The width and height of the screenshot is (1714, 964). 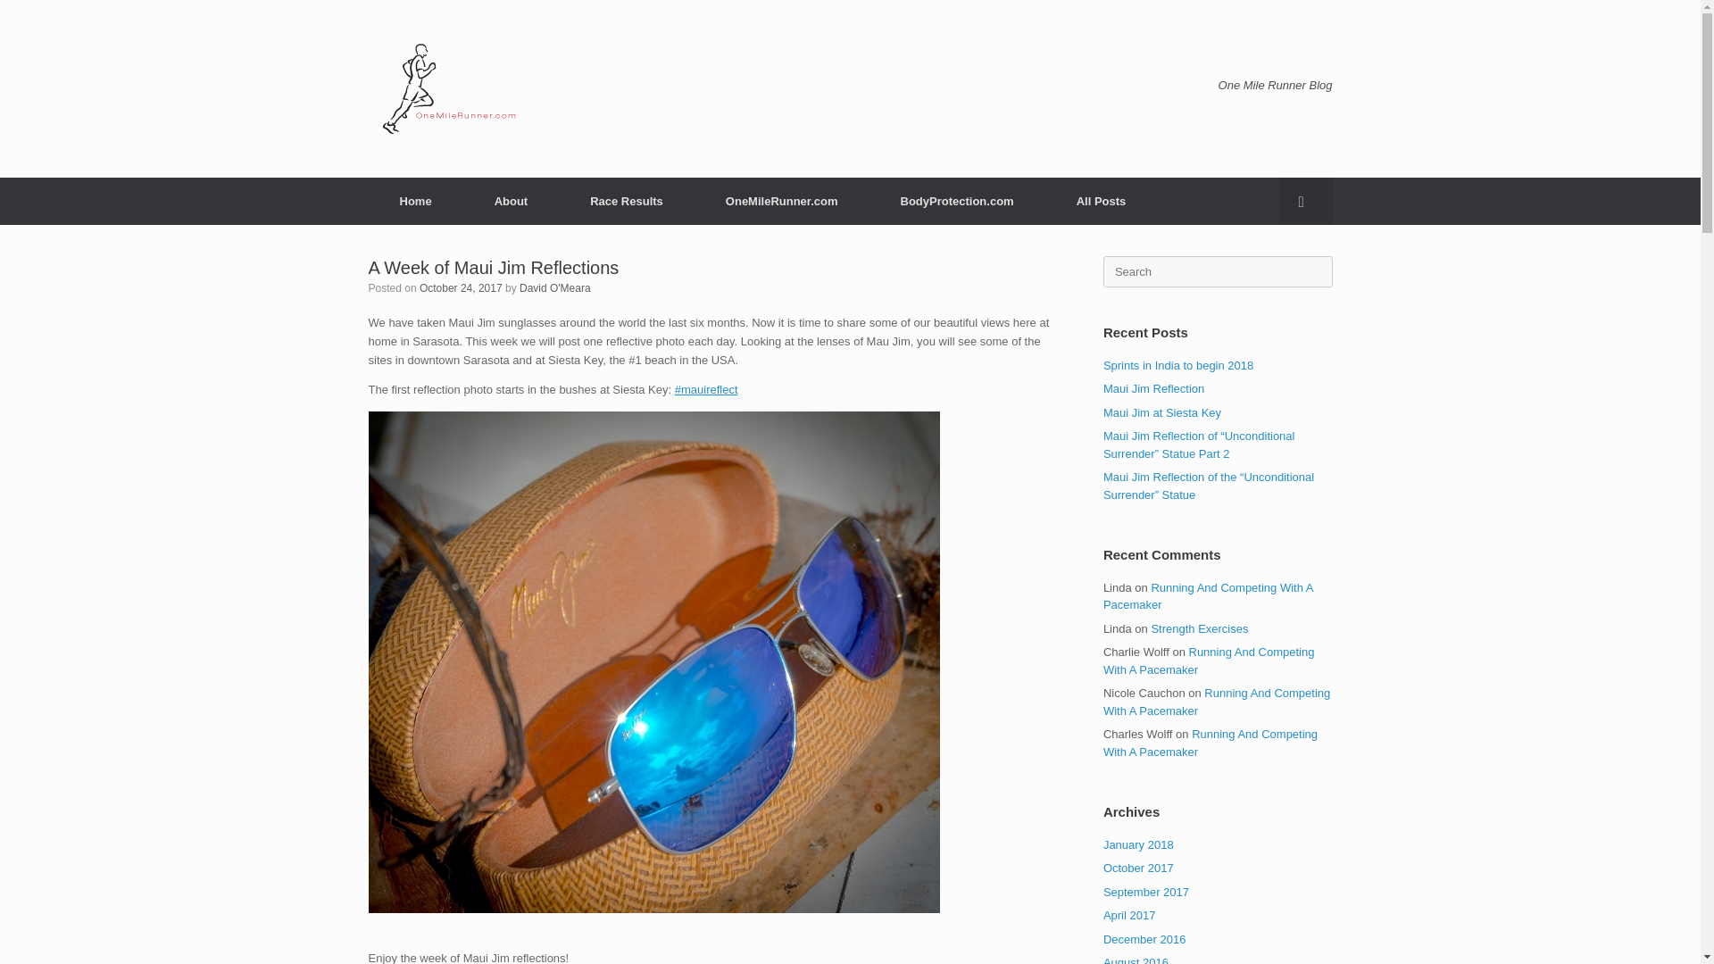 What do you see at coordinates (1211, 743) in the screenshot?
I see `Running And Competing With A Pacemaker` at bounding box center [1211, 743].